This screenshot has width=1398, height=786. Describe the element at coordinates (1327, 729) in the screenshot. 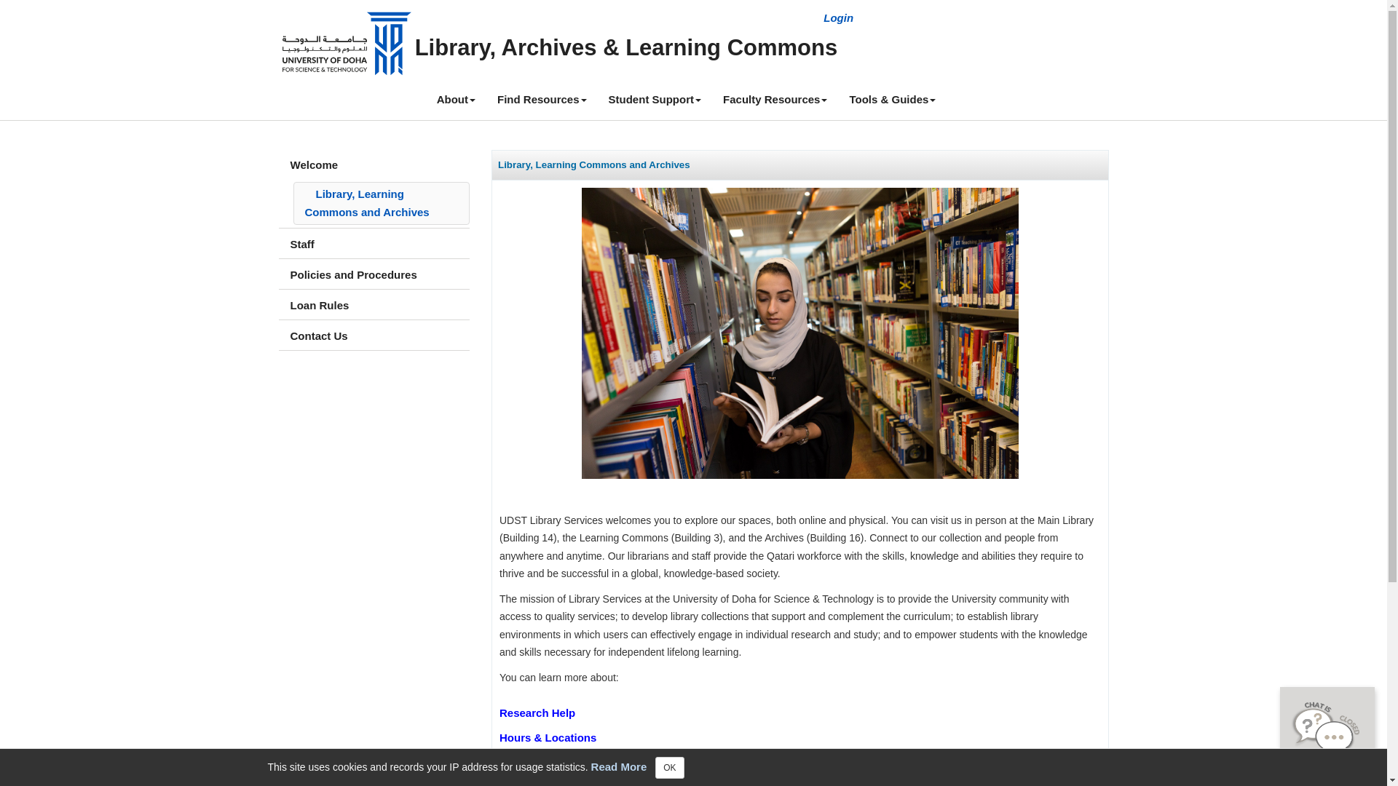

I see `Chat now offline - Click for open hours` at that location.